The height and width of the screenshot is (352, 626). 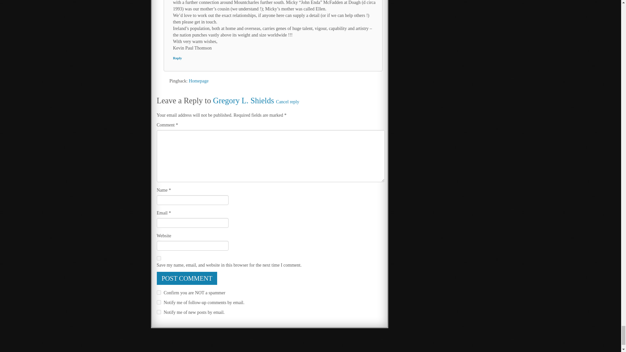 I want to click on on, so click(x=158, y=292).